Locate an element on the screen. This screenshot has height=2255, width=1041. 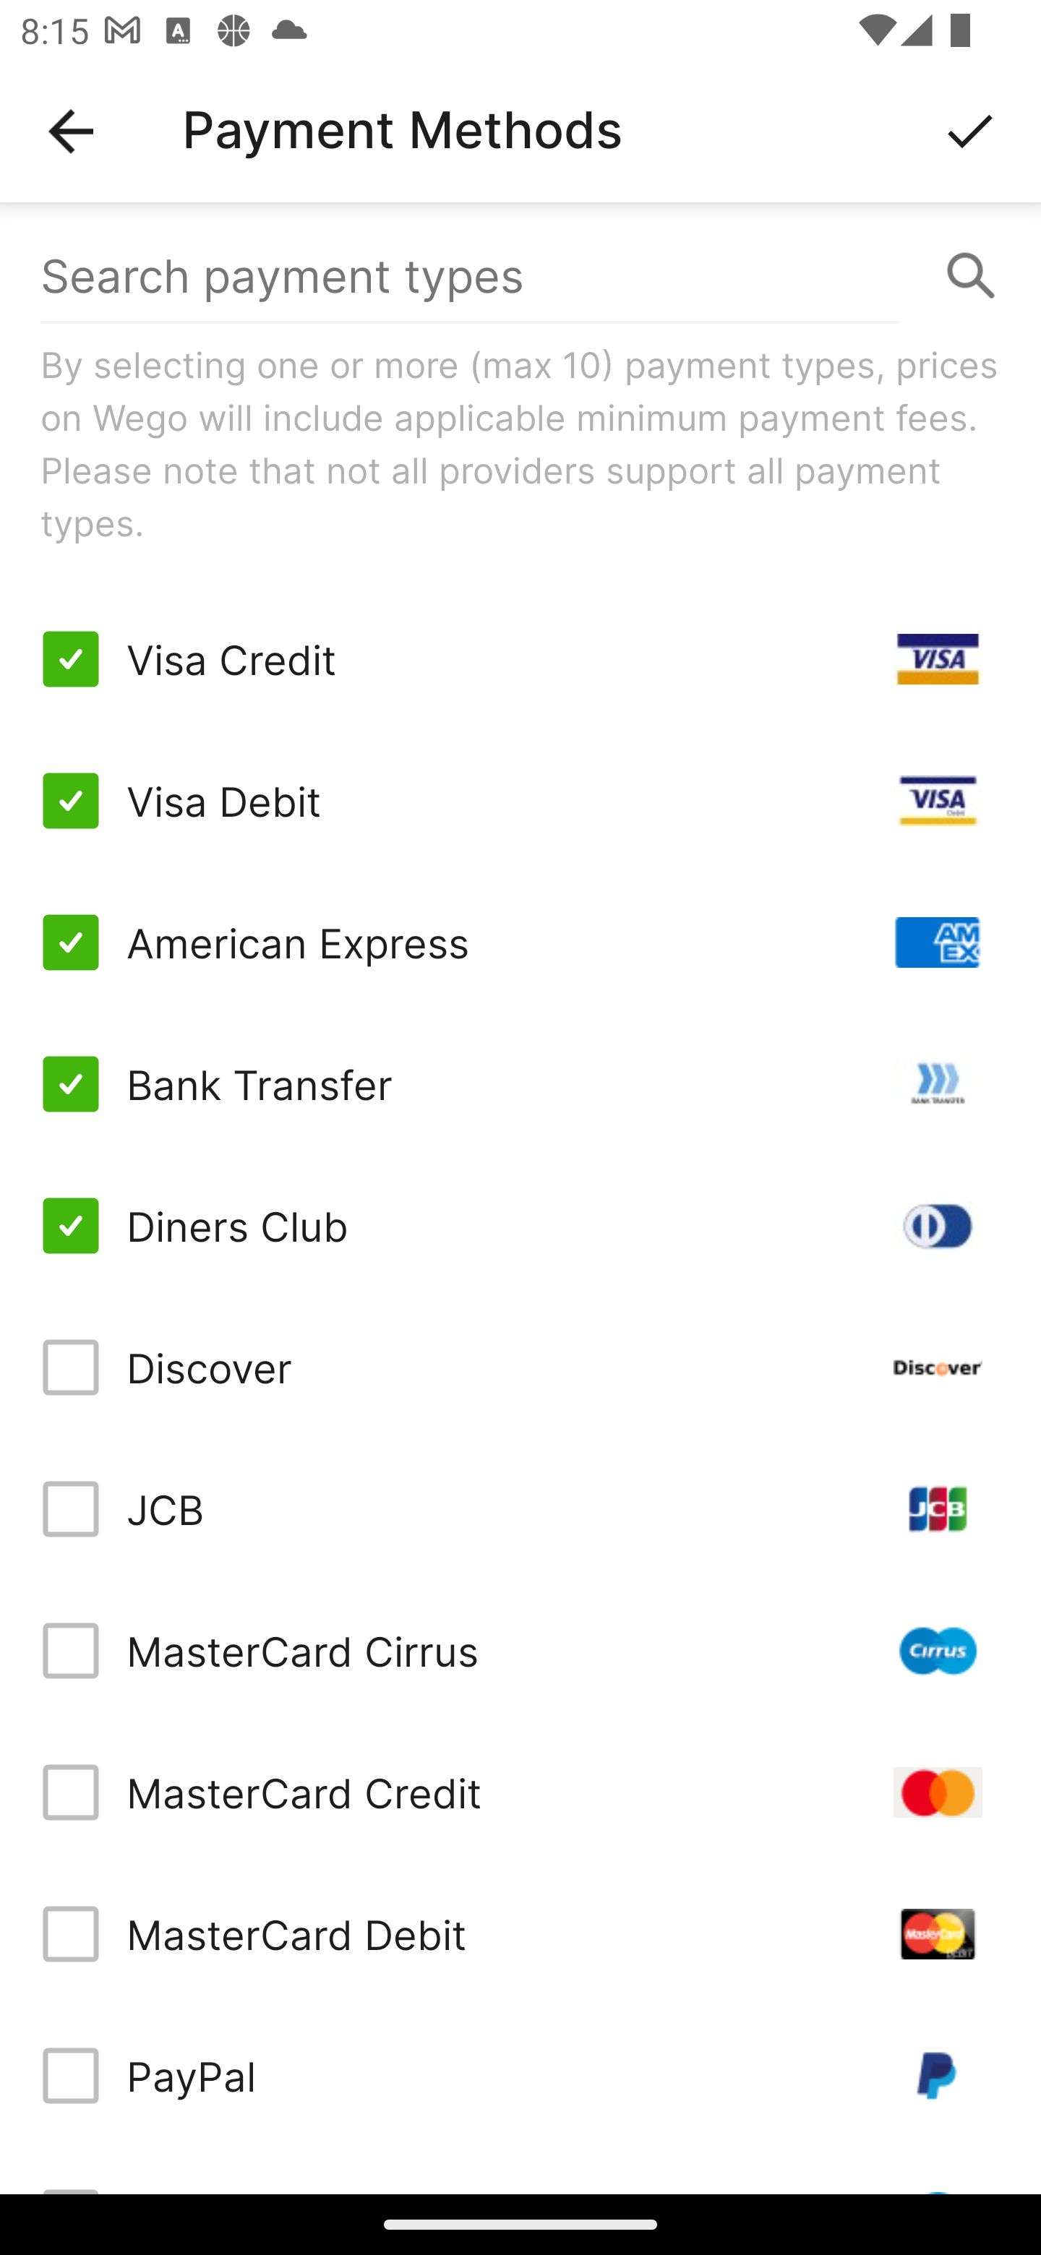
Visa Debit is located at coordinates (520, 801).